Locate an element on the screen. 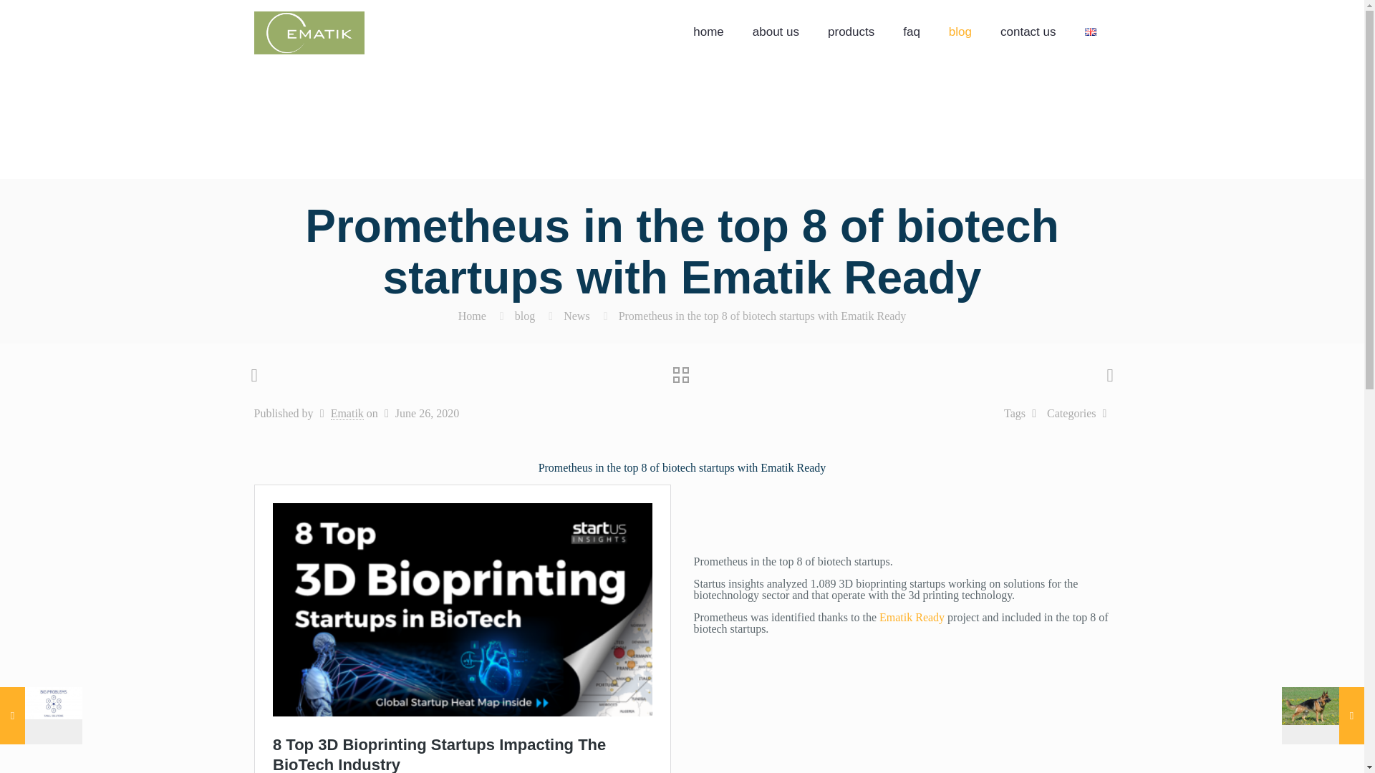  Ematik is located at coordinates (347, 414).